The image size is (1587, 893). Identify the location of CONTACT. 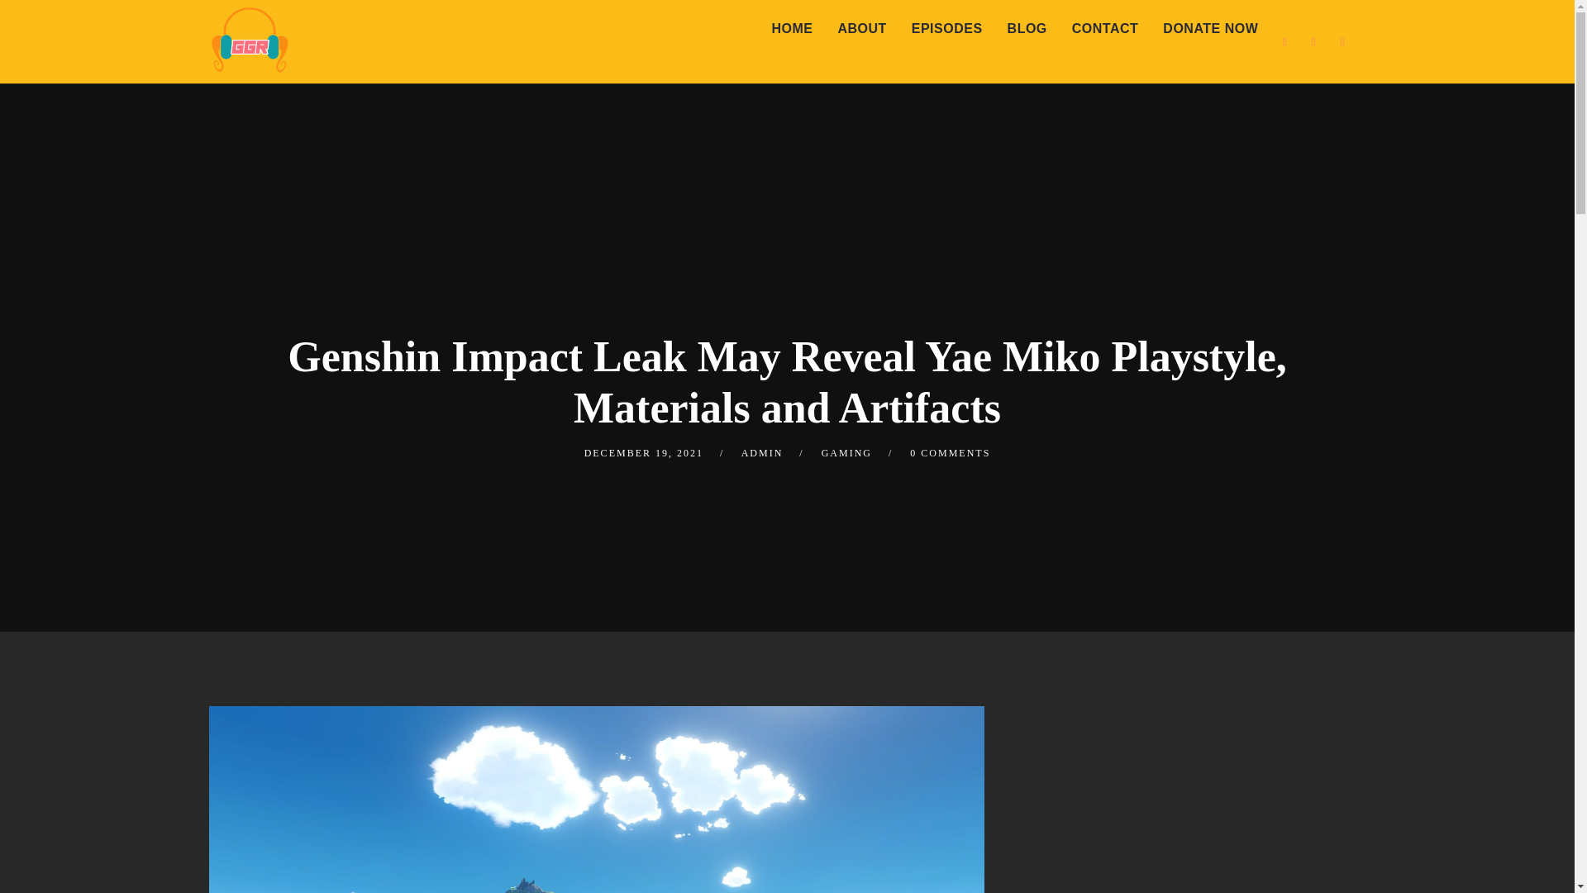
(1106, 29).